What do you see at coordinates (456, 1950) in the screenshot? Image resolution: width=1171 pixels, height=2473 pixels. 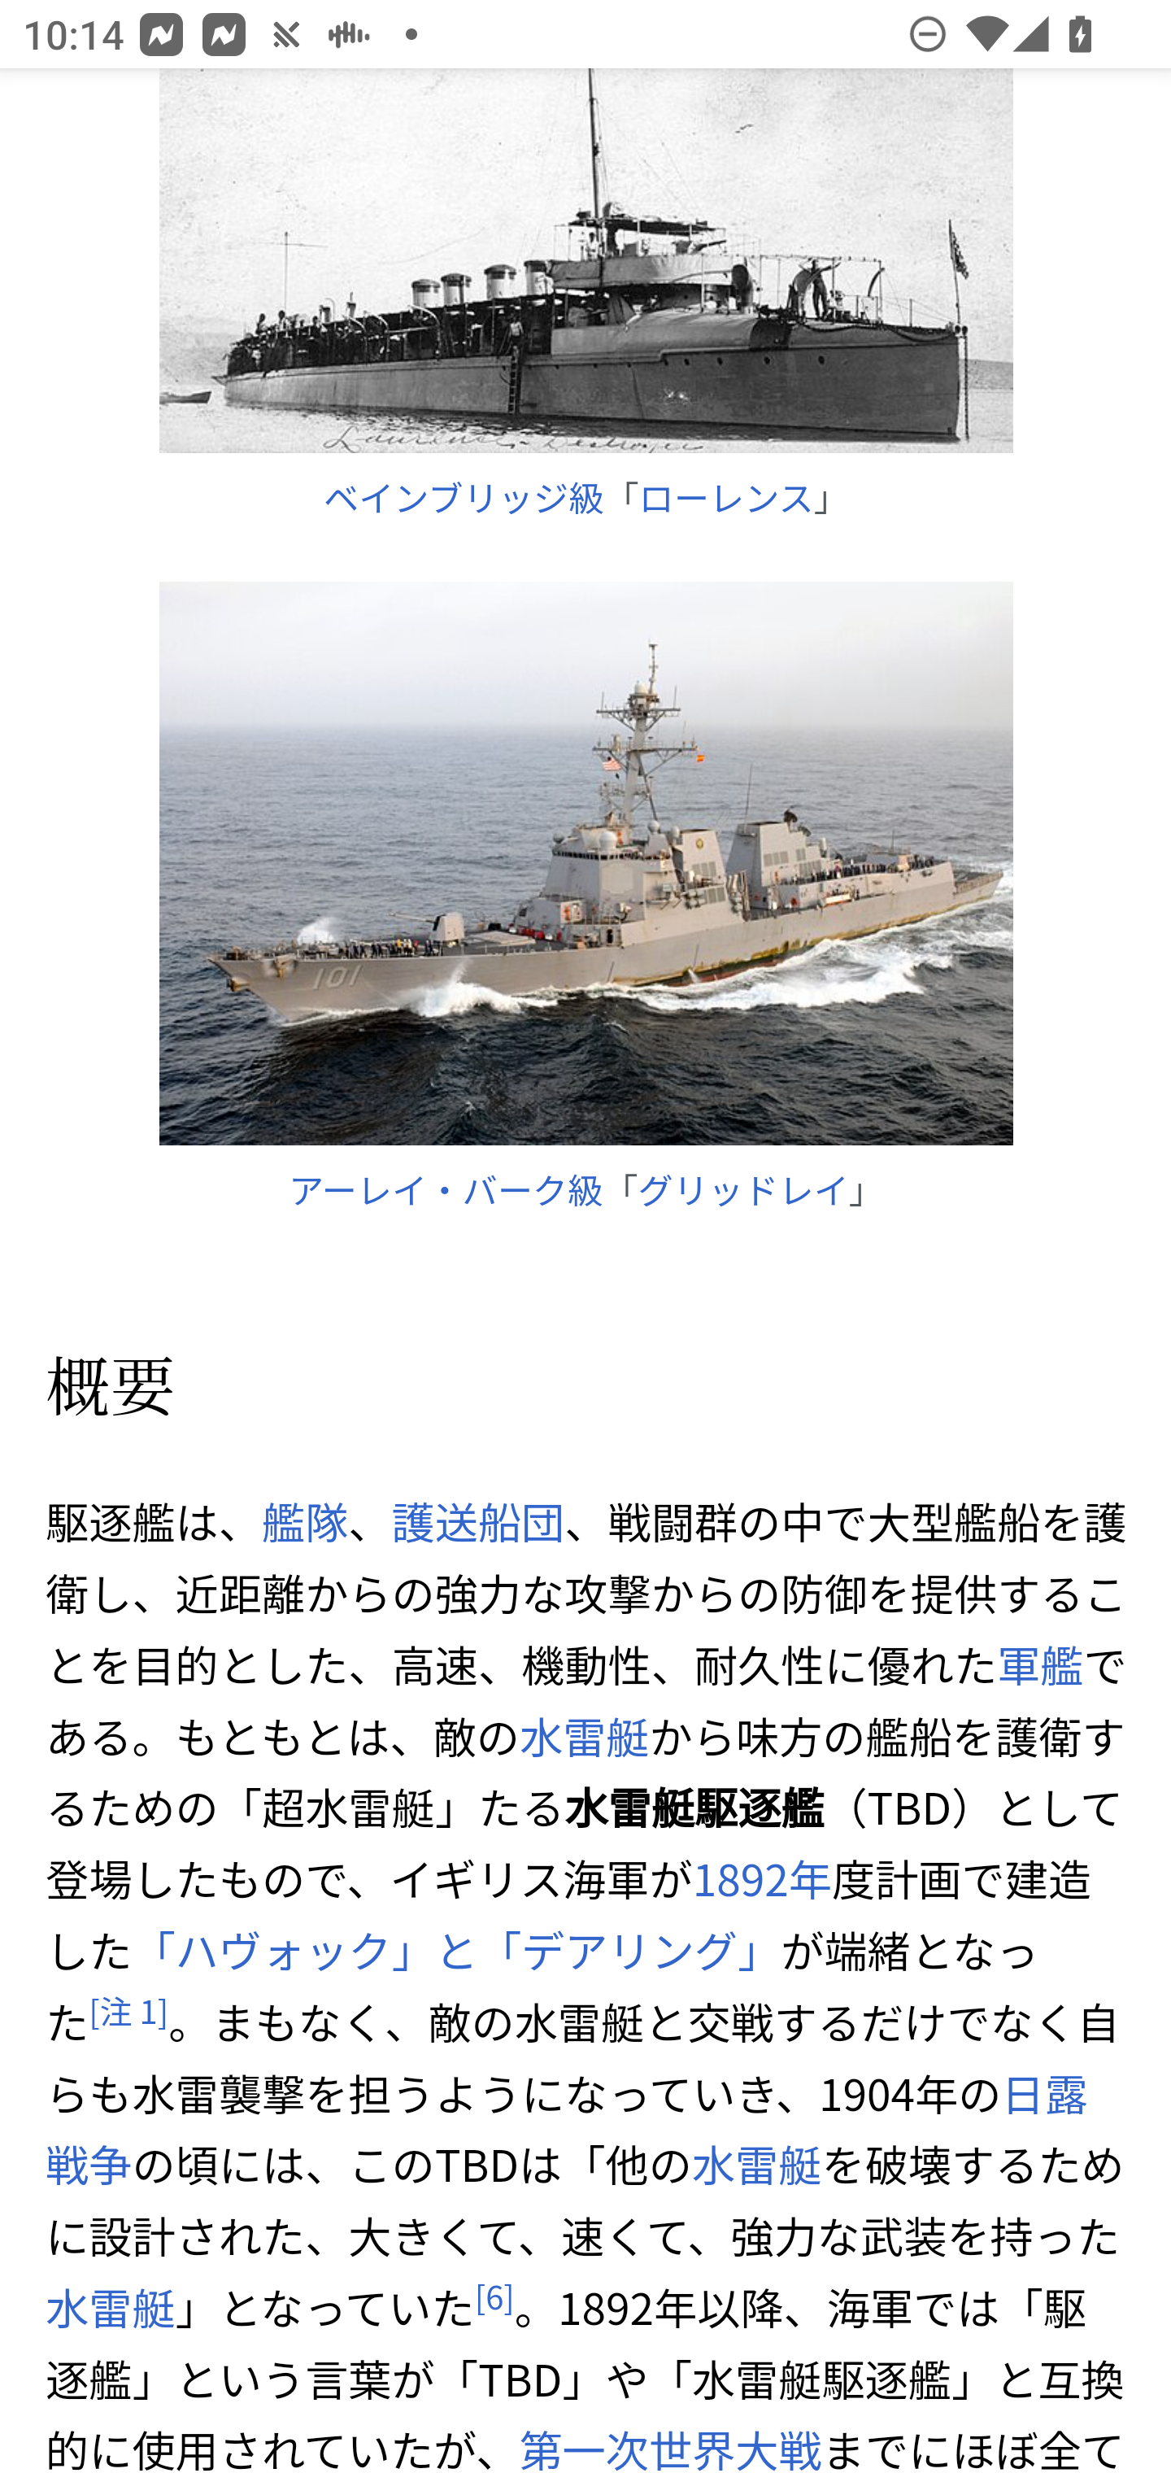 I see `「ハヴォック」と「デアリング」` at bounding box center [456, 1950].